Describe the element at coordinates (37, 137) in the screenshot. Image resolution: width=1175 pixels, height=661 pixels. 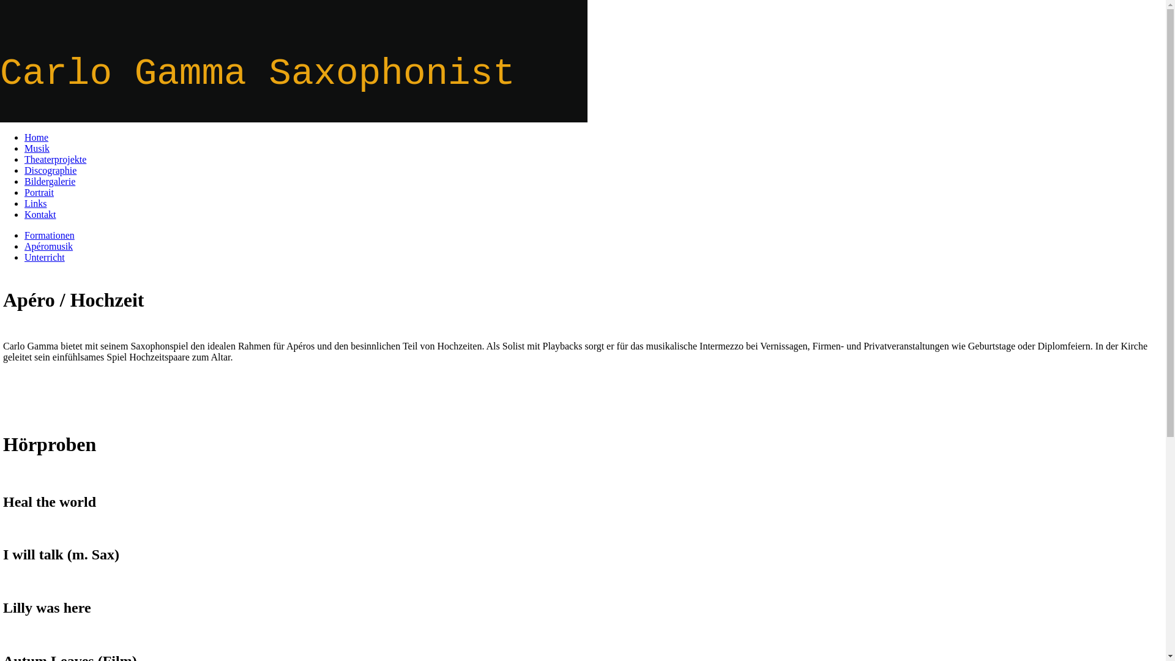
I see `Home` at that location.